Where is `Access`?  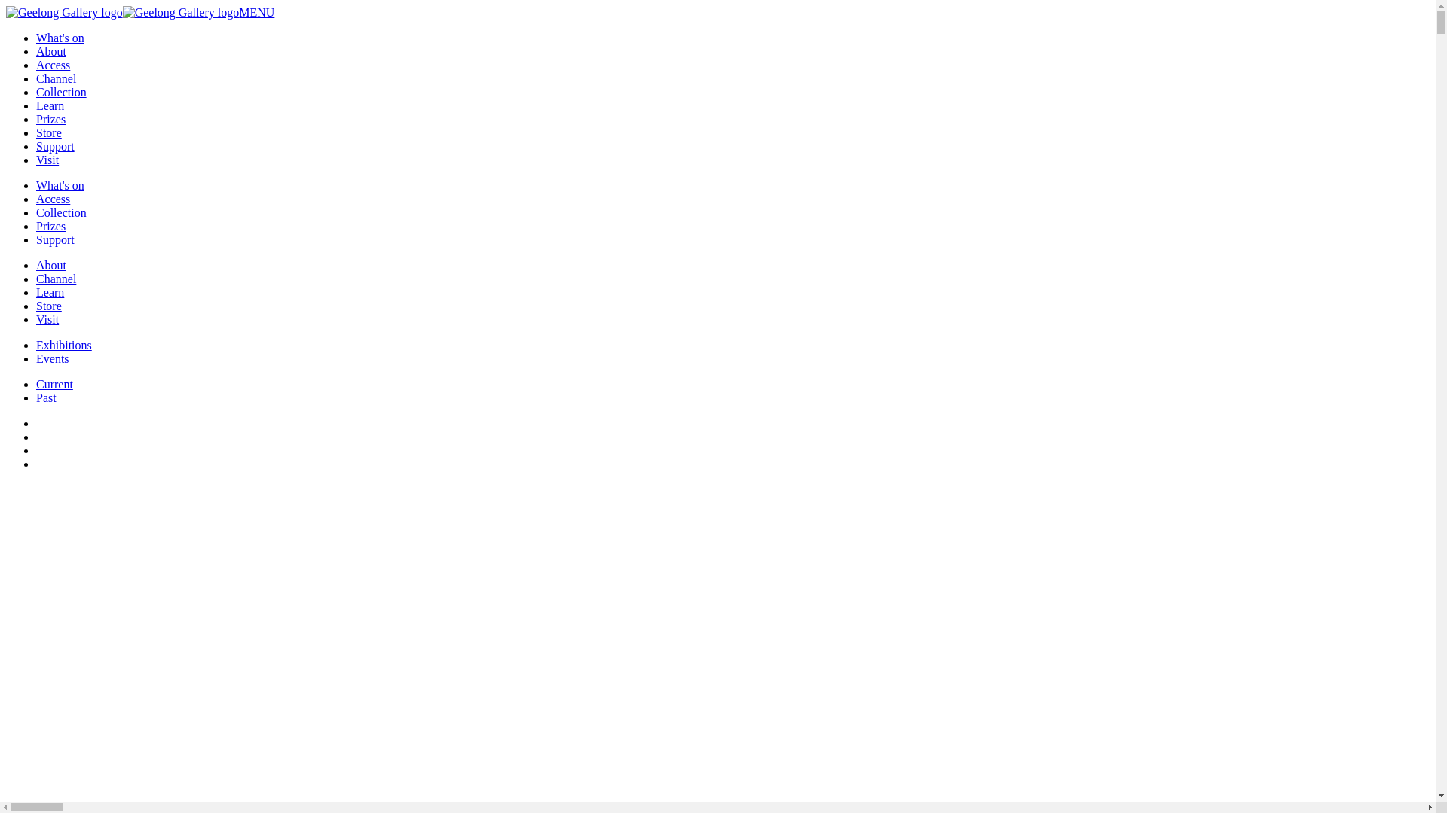 Access is located at coordinates (53, 65).